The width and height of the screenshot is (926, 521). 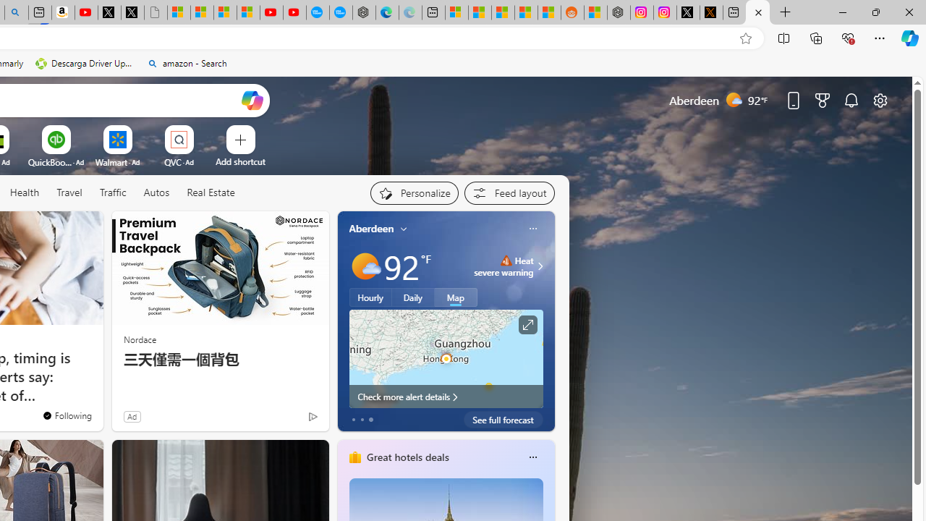 What do you see at coordinates (370, 420) in the screenshot?
I see `tab-2` at bounding box center [370, 420].